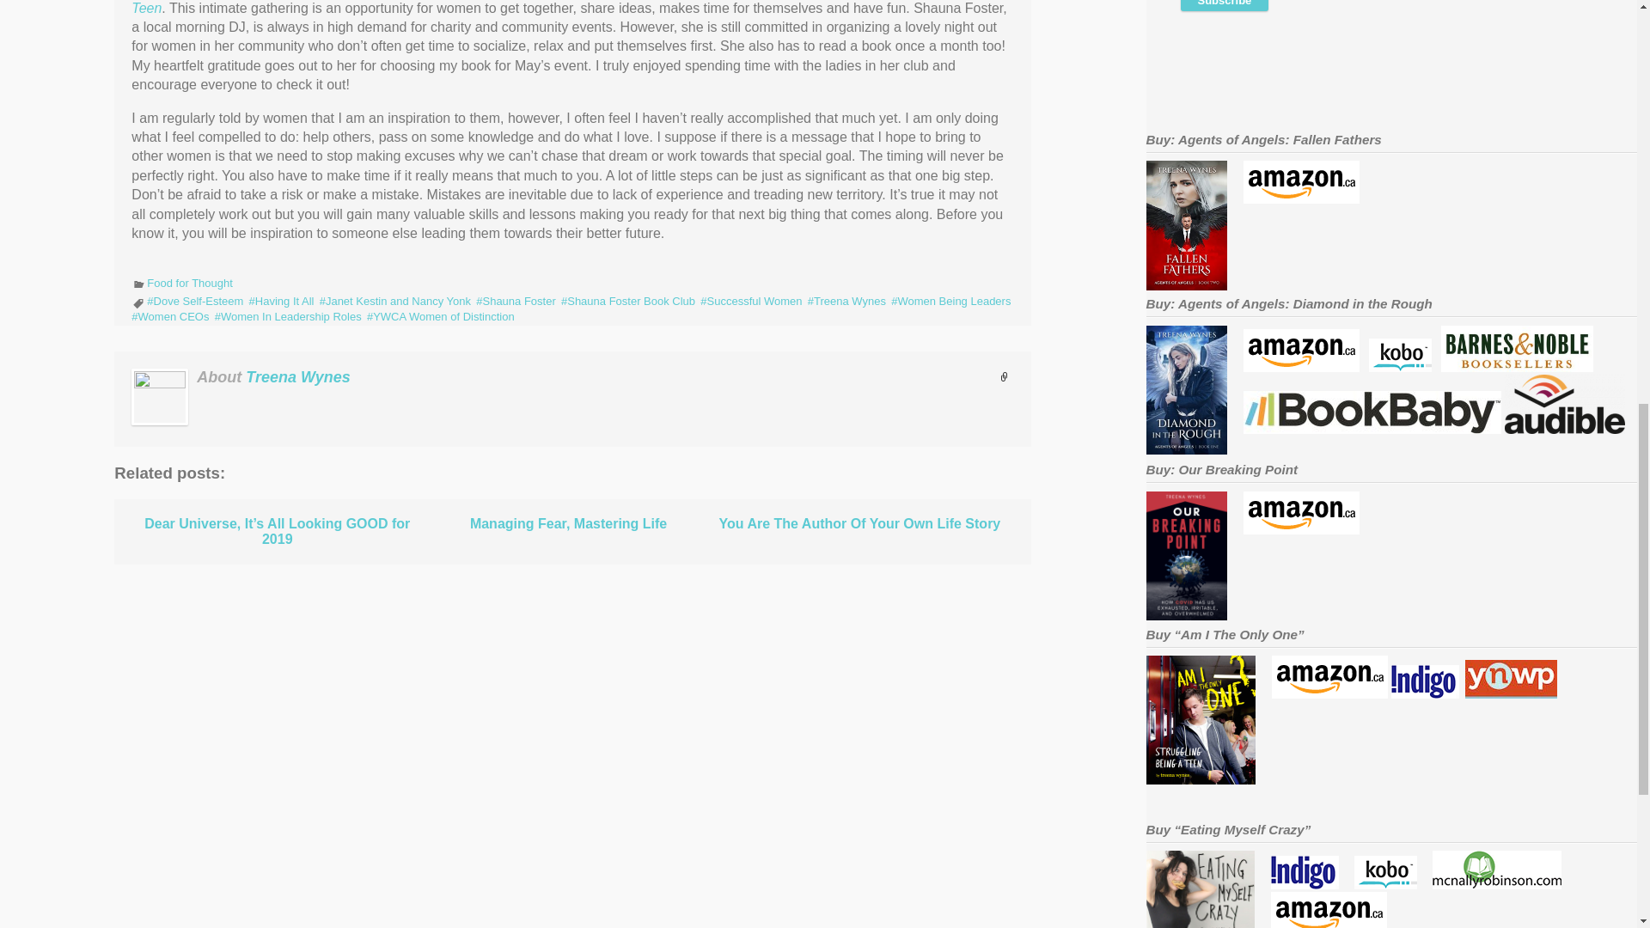 The height and width of the screenshot is (928, 1650). I want to click on Women CEOs, so click(170, 316).